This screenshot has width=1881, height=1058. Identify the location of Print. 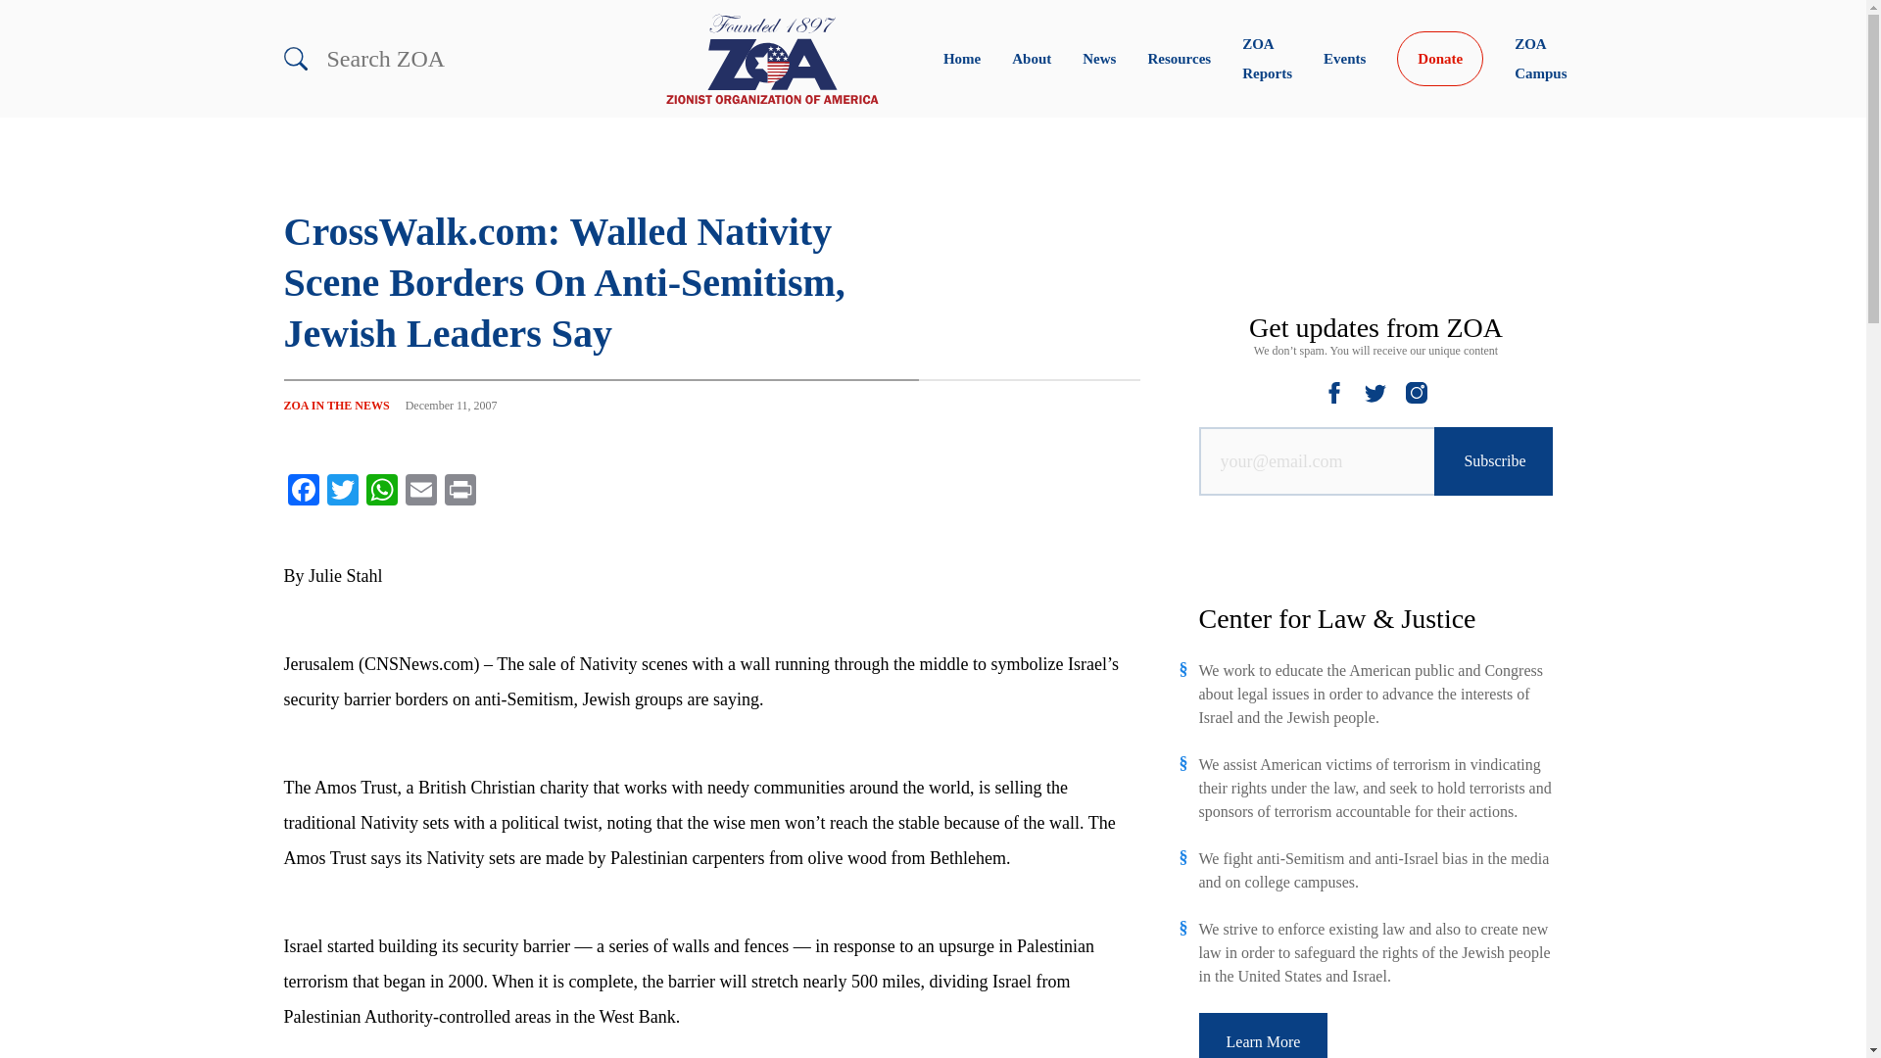
(459, 490).